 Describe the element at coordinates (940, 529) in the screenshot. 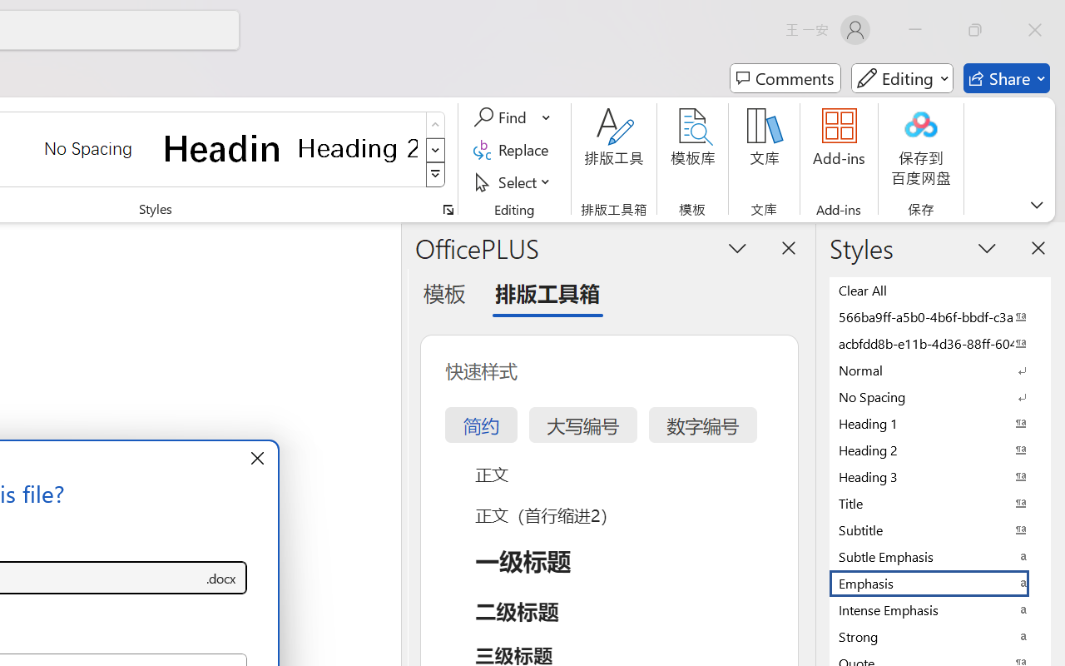

I see `Subtitle` at that location.